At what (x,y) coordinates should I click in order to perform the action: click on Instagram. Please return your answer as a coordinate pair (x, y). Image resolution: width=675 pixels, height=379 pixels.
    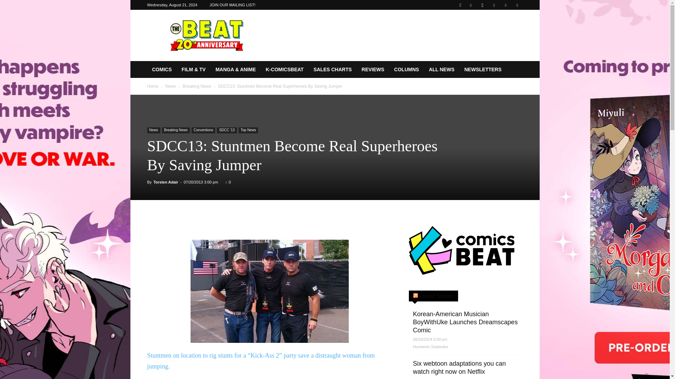
    Looking at the image, I should click on (482, 5).